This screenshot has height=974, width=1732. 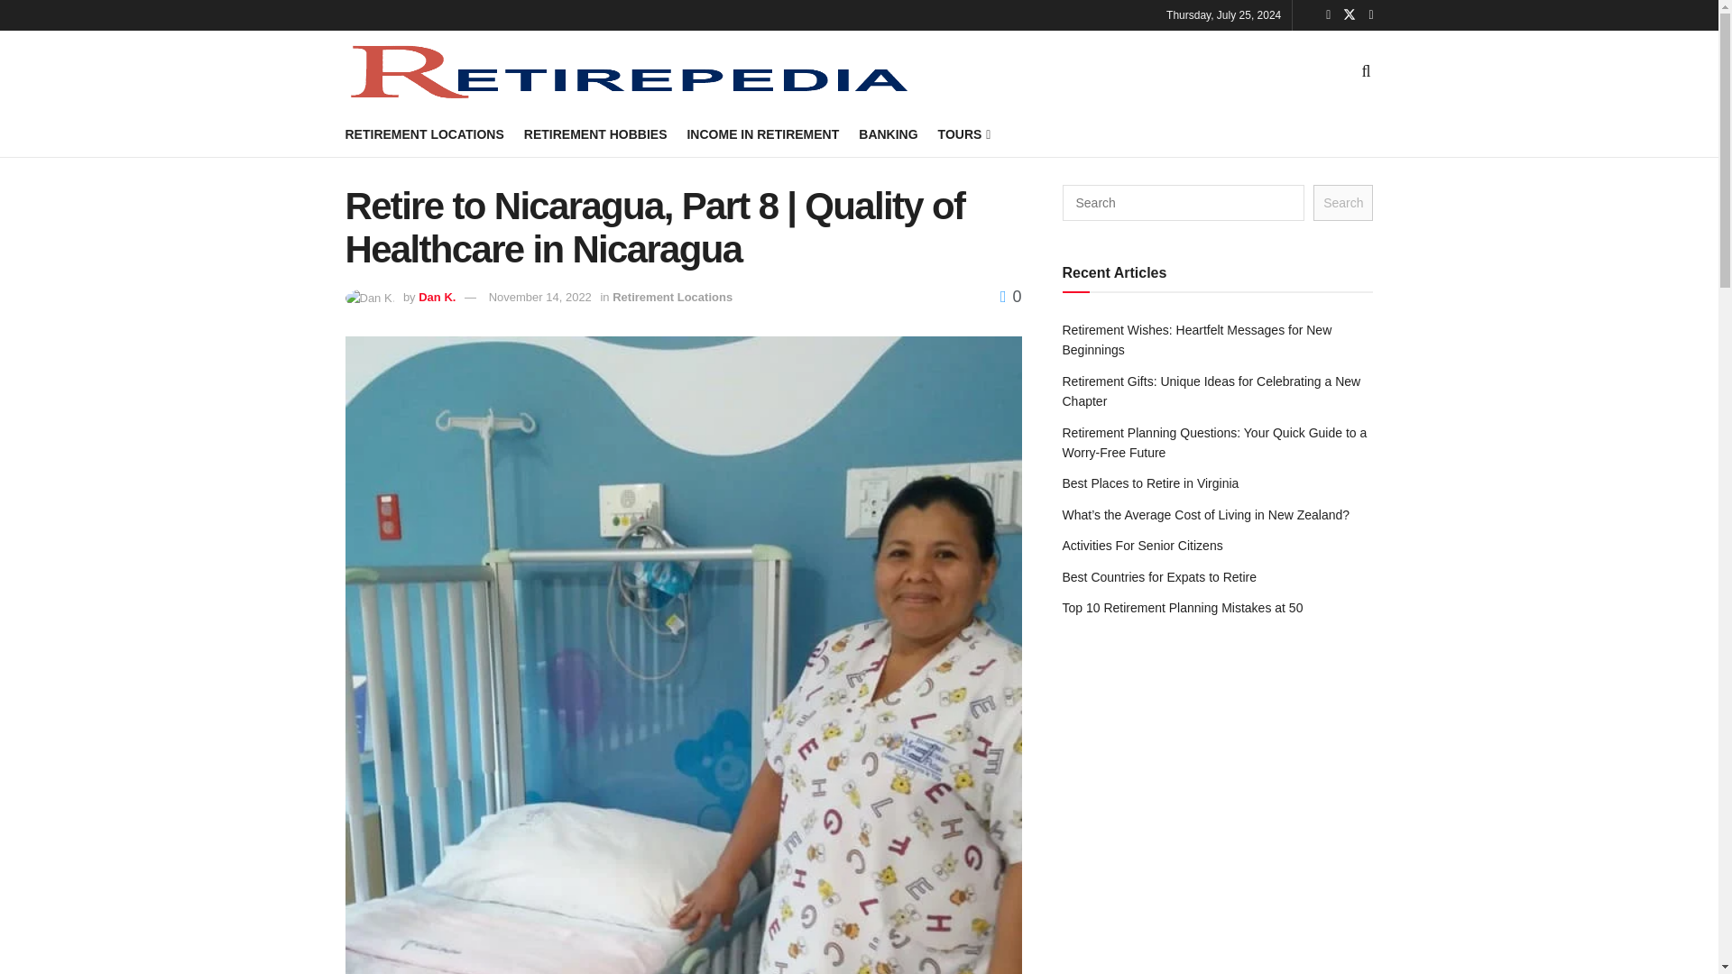 I want to click on 0, so click(x=1010, y=296).